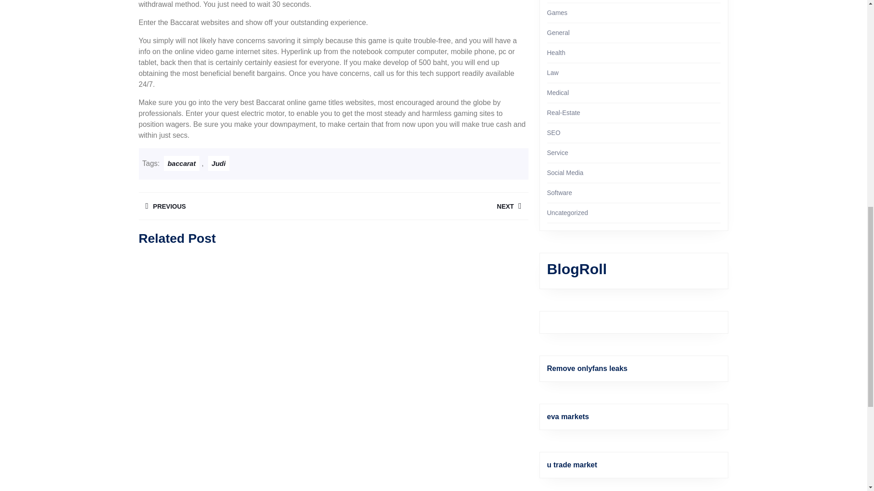  What do you see at coordinates (556, 53) in the screenshot?
I see `Health` at bounding box center [556, 53].